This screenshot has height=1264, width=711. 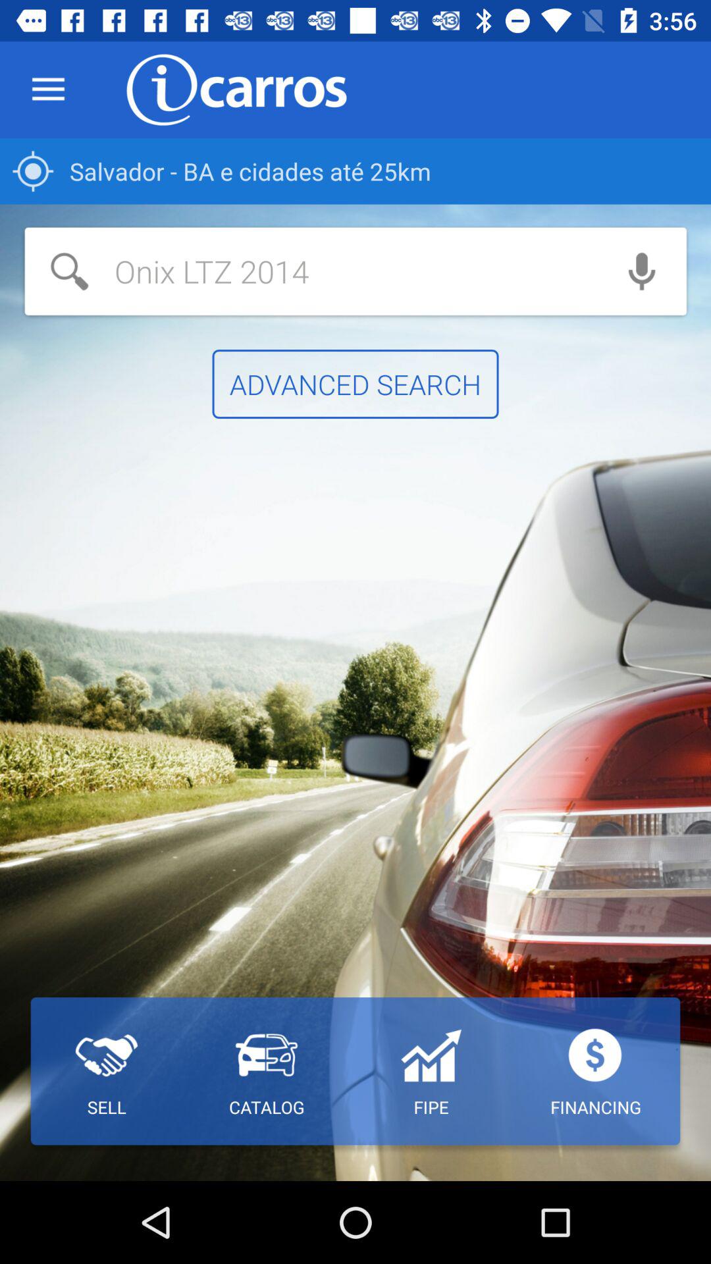 What do you see at coordinates (107, 1071) in the screenshot?
I see `open the item next to the catalog icon` at bounding box center [107, 1071].